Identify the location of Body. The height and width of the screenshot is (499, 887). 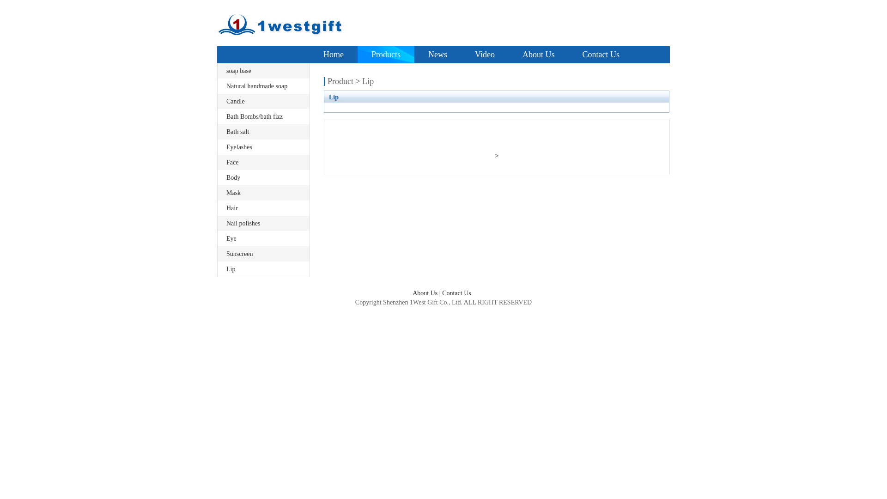
(233, 177).